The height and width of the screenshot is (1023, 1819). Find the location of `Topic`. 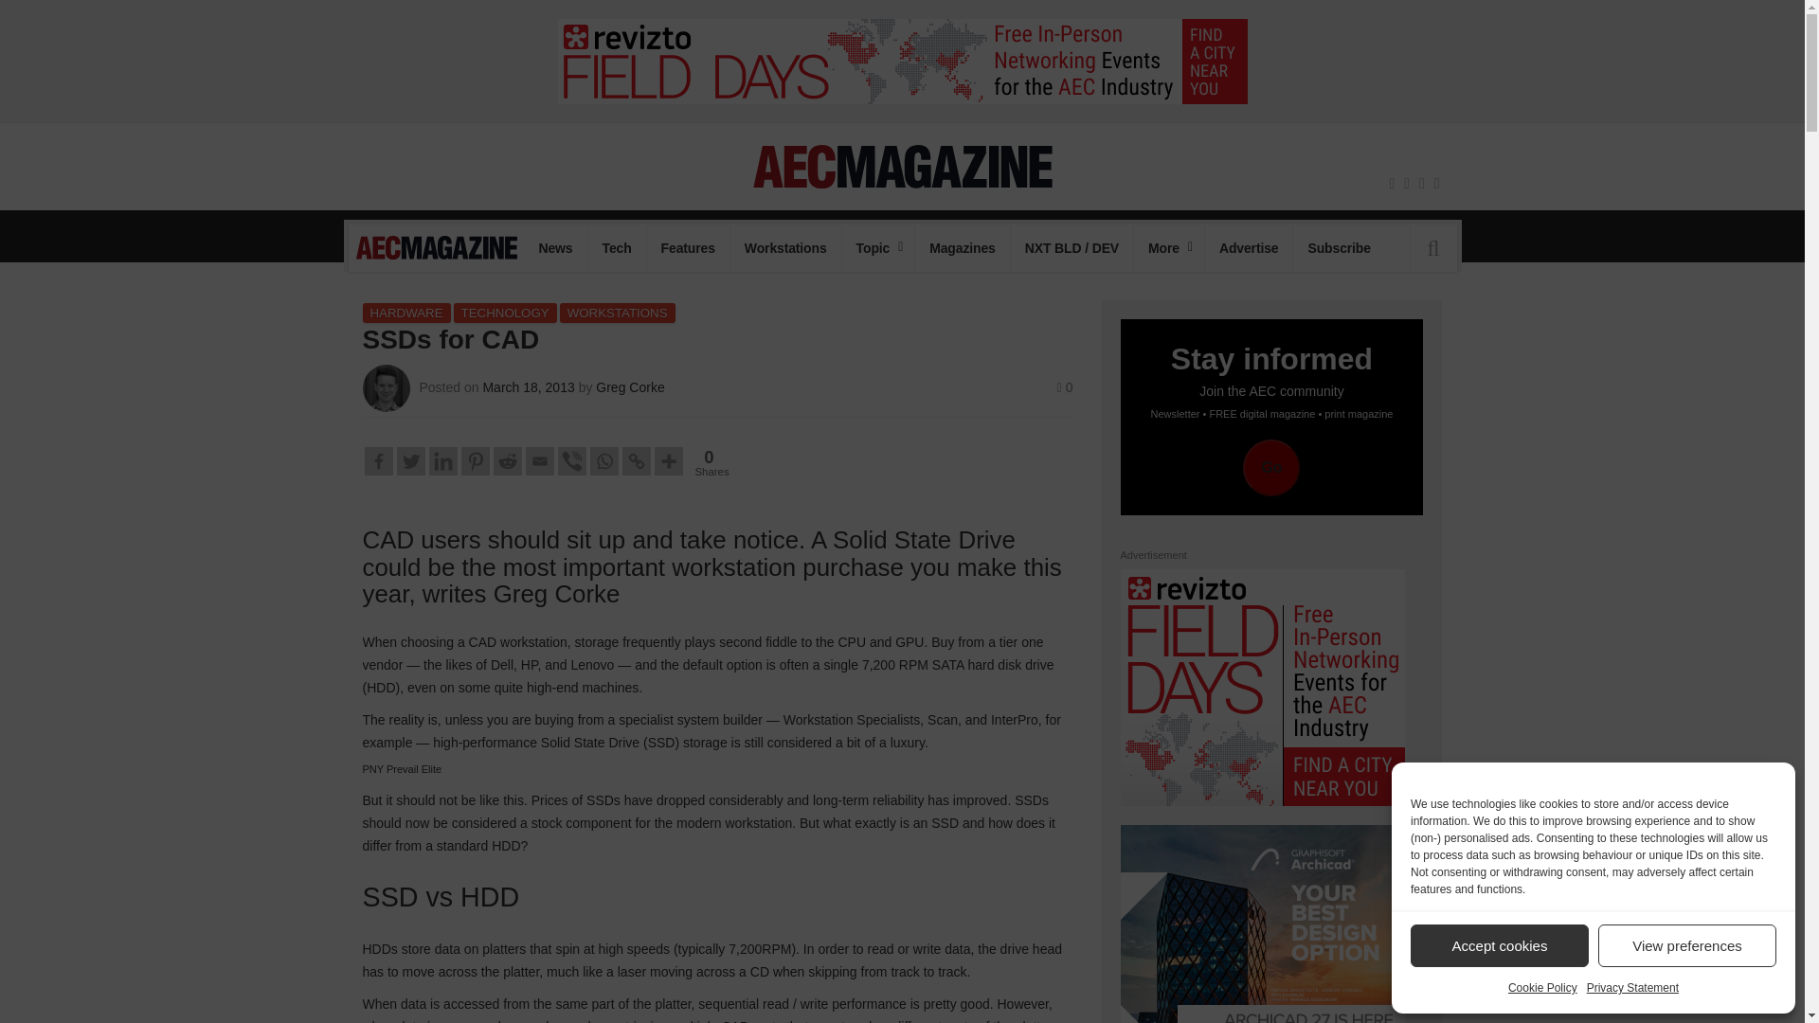

Topic is located at coordinates (877, 248).